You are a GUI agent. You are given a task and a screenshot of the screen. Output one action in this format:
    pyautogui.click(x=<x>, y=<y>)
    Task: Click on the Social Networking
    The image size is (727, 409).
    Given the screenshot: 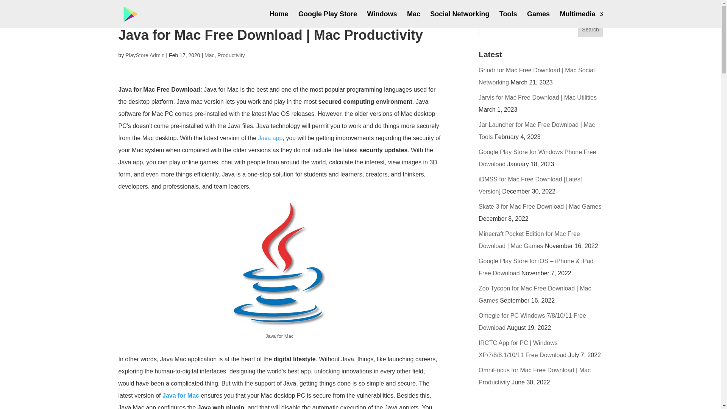 What is the action you would take?
    pyautogui.click(x=460, y=20)
    